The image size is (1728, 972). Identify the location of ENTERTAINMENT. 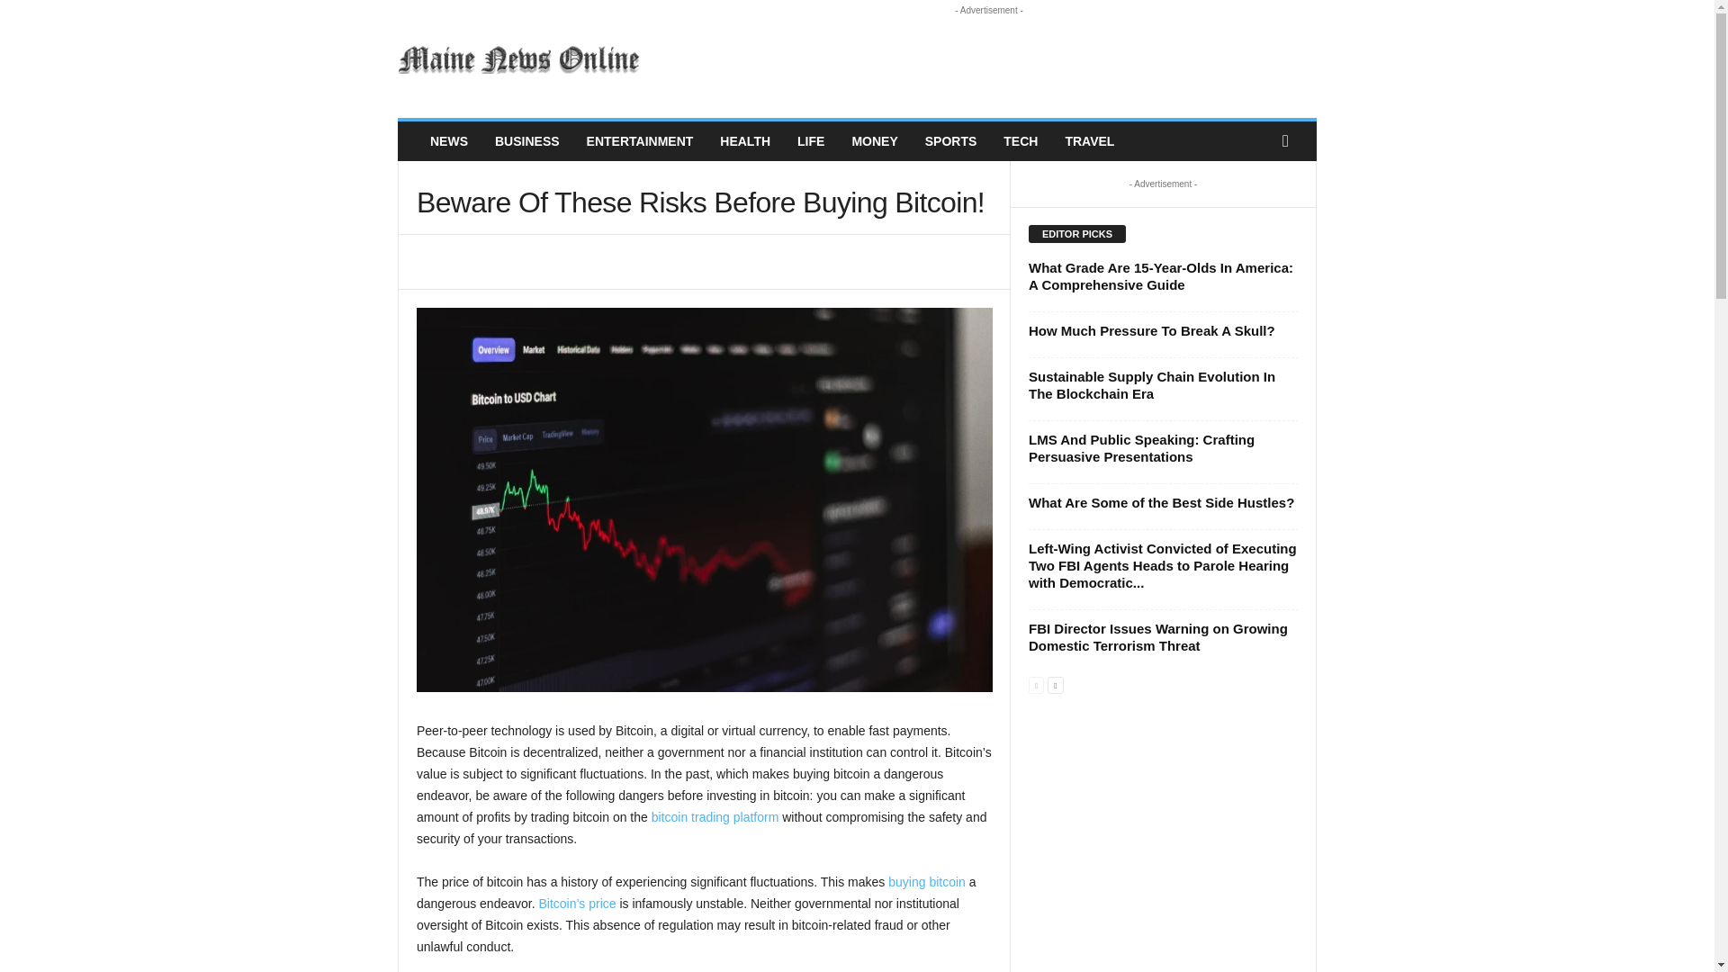
(640, 141).